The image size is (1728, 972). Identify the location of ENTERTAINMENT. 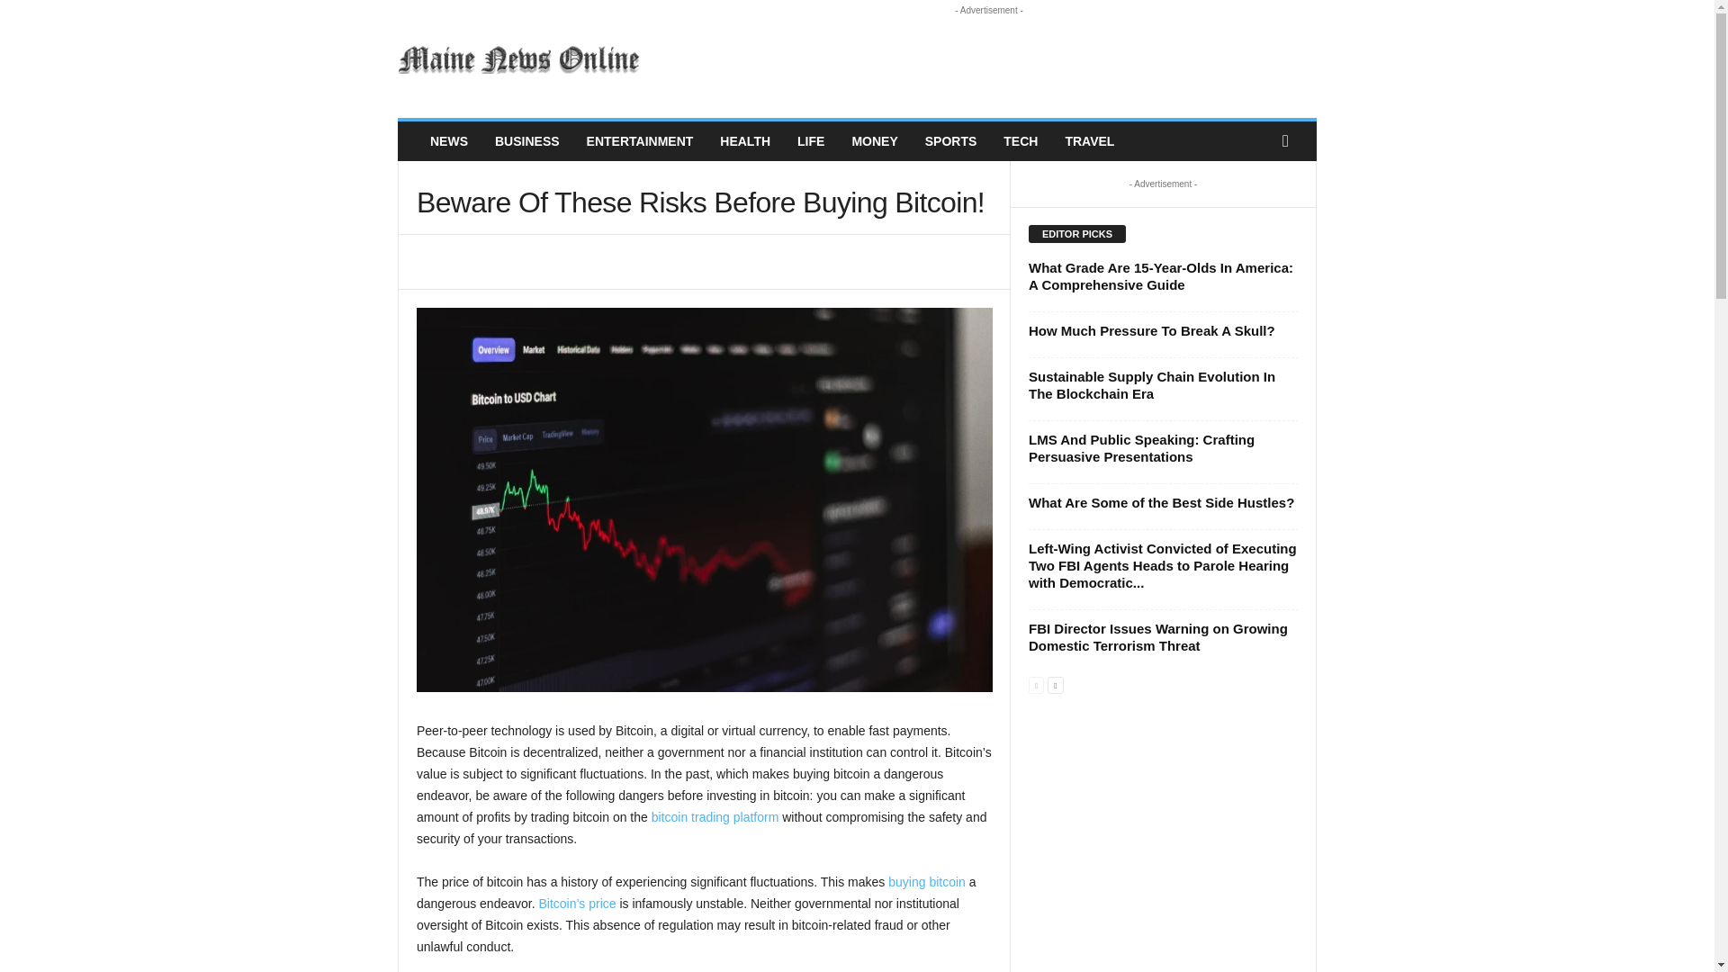
(640, 141).